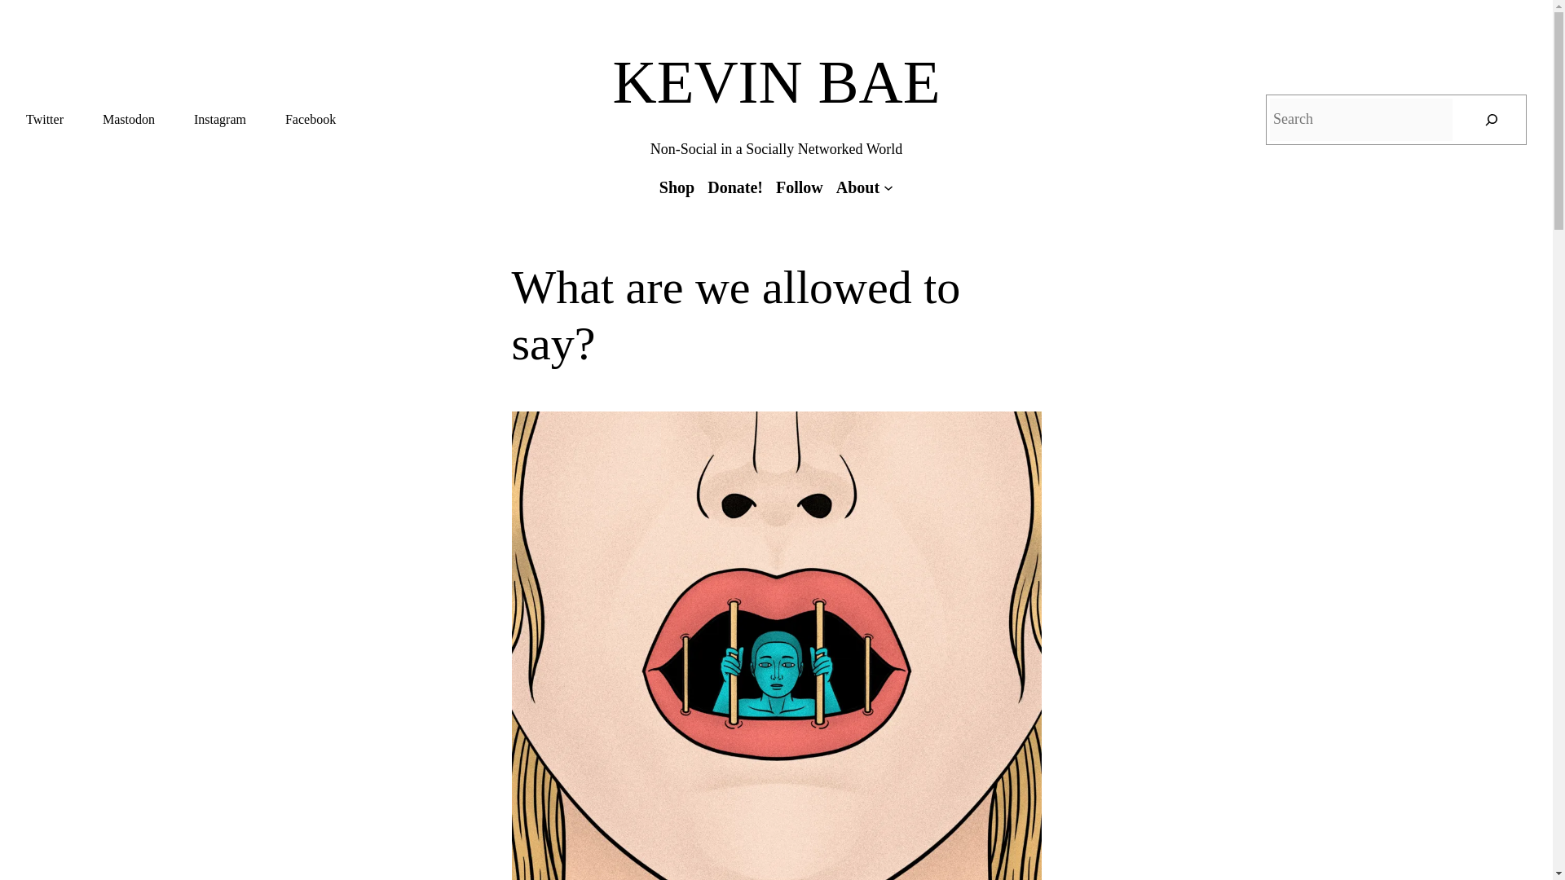 This screenshot has height=880, width=1565. I want to click on KEVIN BAE, so click(776, 81).